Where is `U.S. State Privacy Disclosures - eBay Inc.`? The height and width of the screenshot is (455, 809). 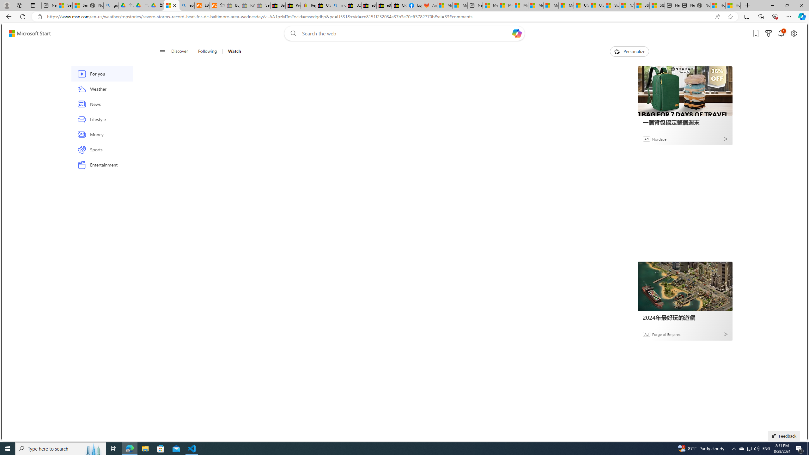
U.S. State Privacy Disclosures - eBay Inc. is located at coordinates (354, 5).